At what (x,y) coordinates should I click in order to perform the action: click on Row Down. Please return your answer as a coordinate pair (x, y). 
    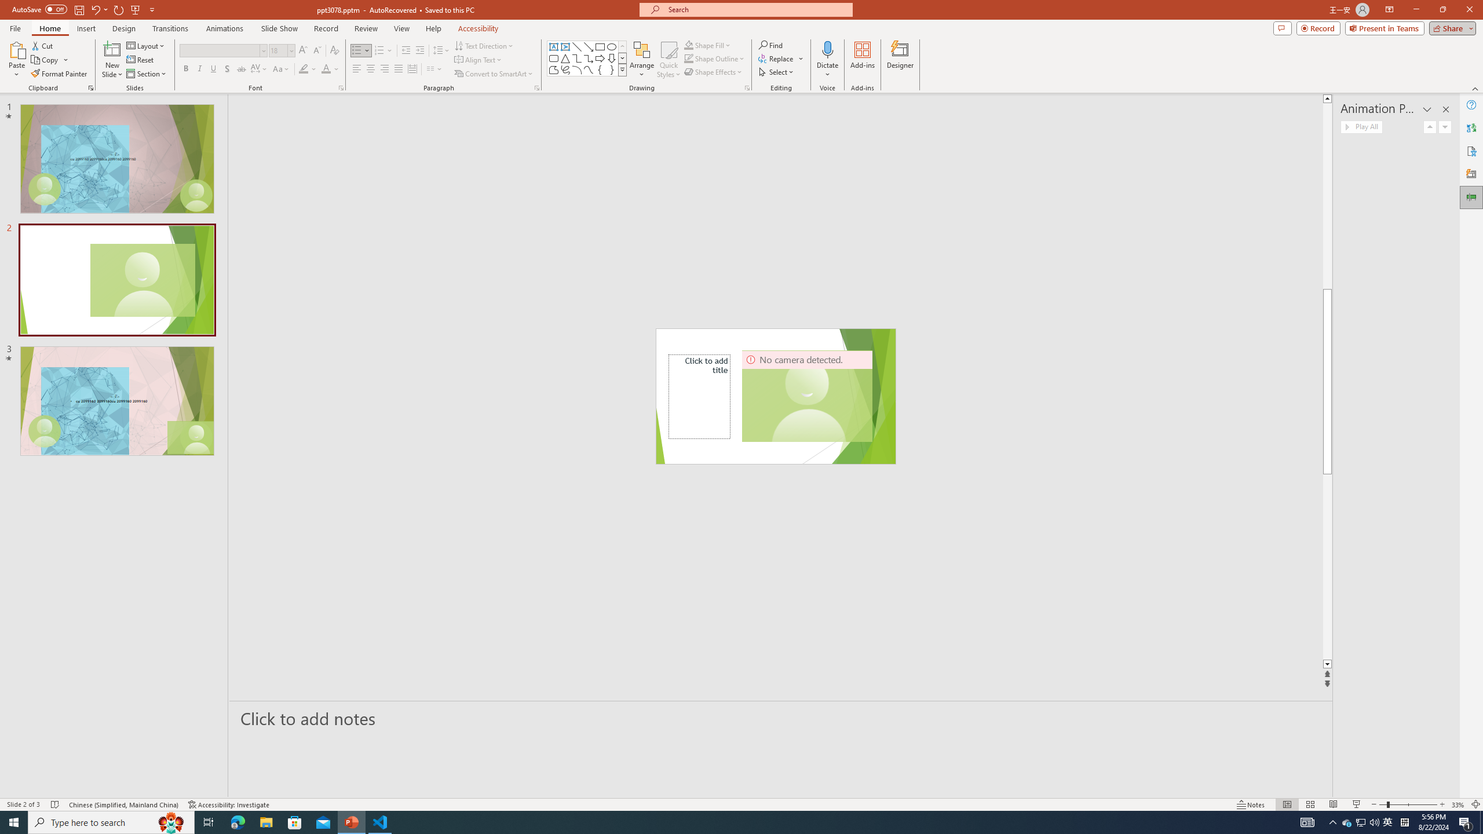
    Looking at the image, I should click on (622, 58).